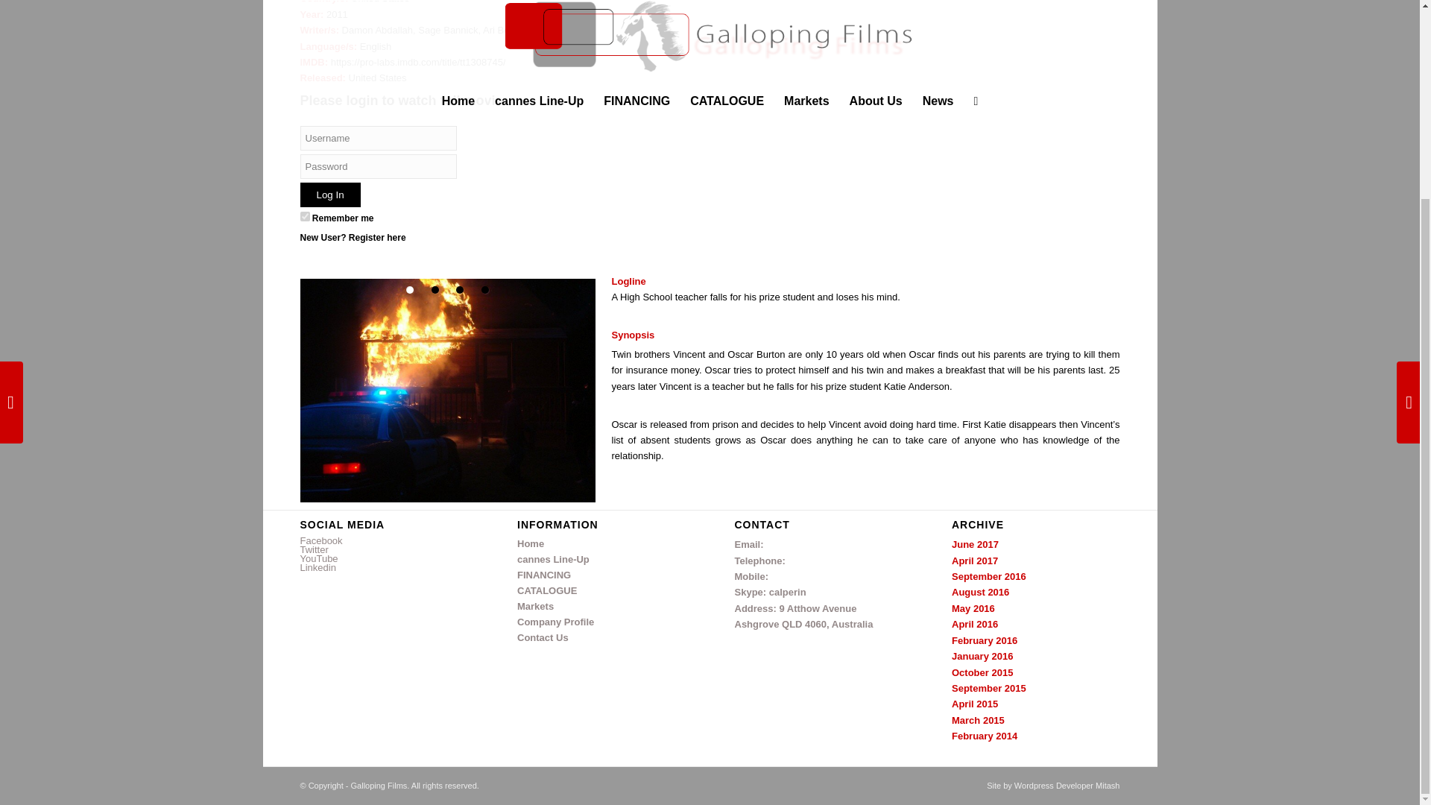 This screenshot has height=805, width=1431. Describe the element at coordinates (601, 607) in the screenshot. I see `Markets` at that location.